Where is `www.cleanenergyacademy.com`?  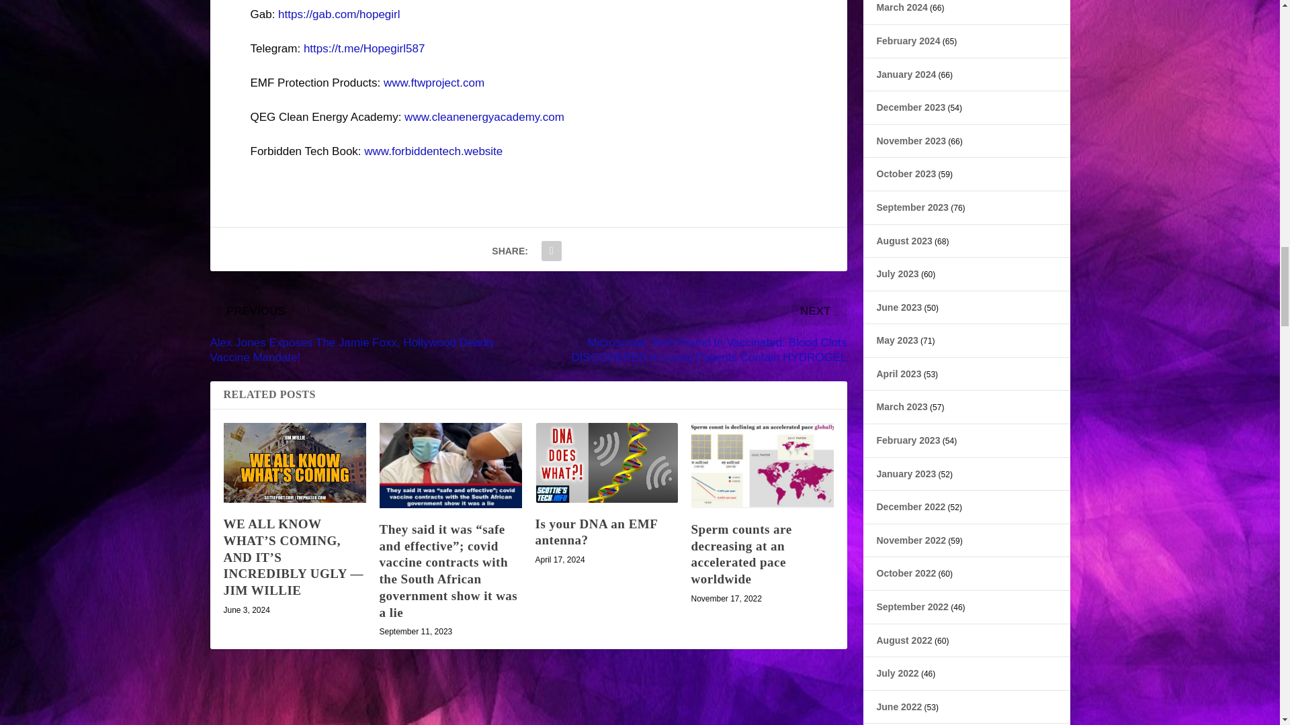
www.cleanenergyacademy.com is located at coordinates (484, 117).